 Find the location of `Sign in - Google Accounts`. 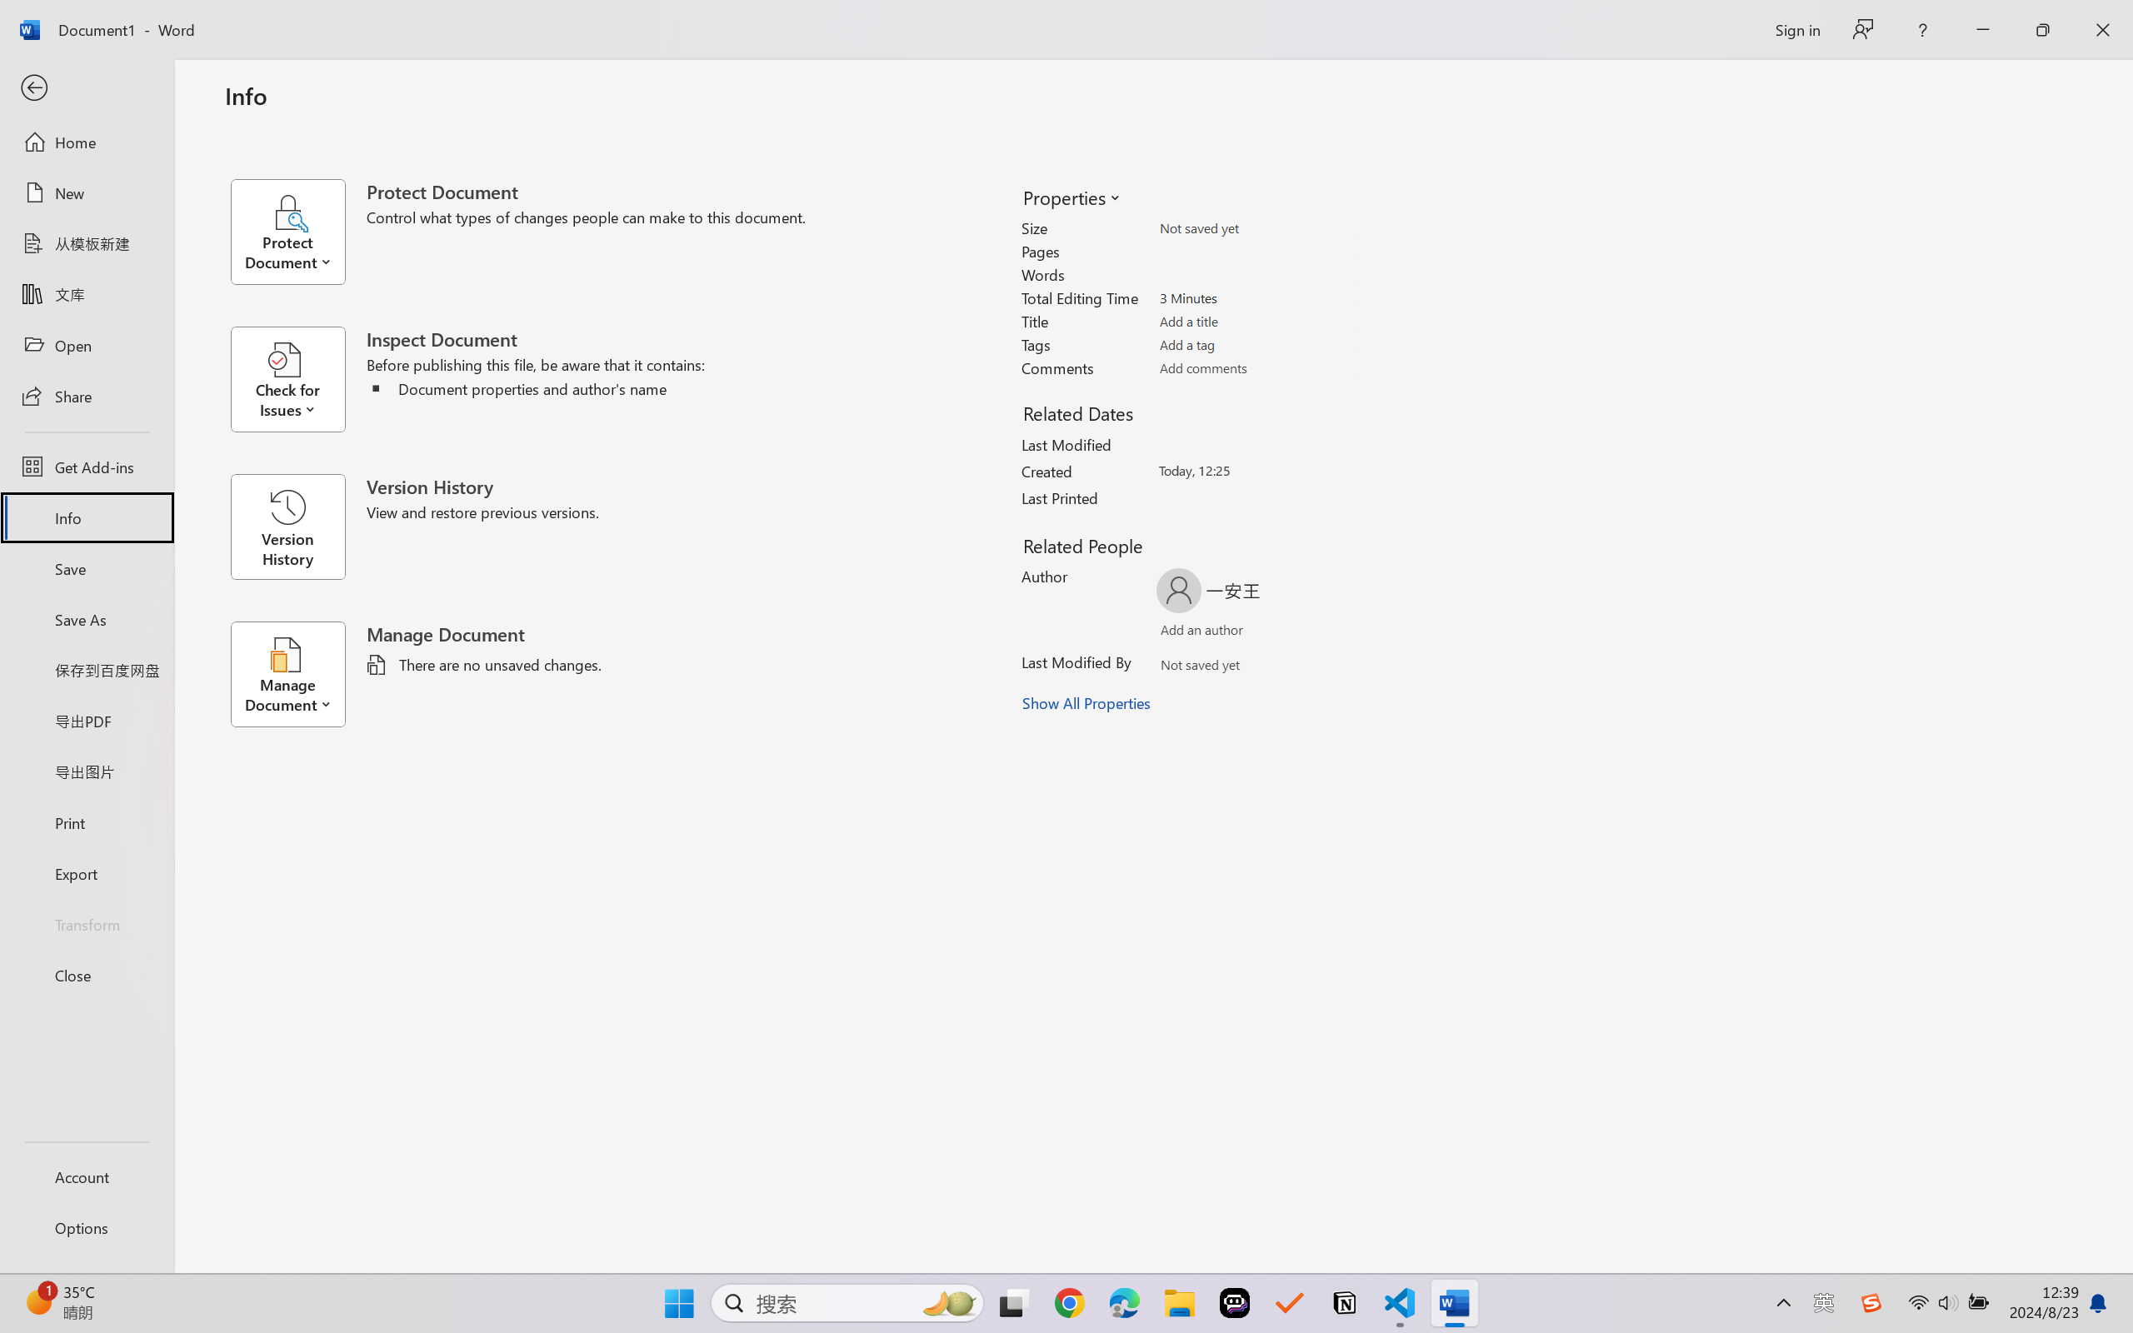

Sign in - Google Accounts is located at coordinates (1471, 18).